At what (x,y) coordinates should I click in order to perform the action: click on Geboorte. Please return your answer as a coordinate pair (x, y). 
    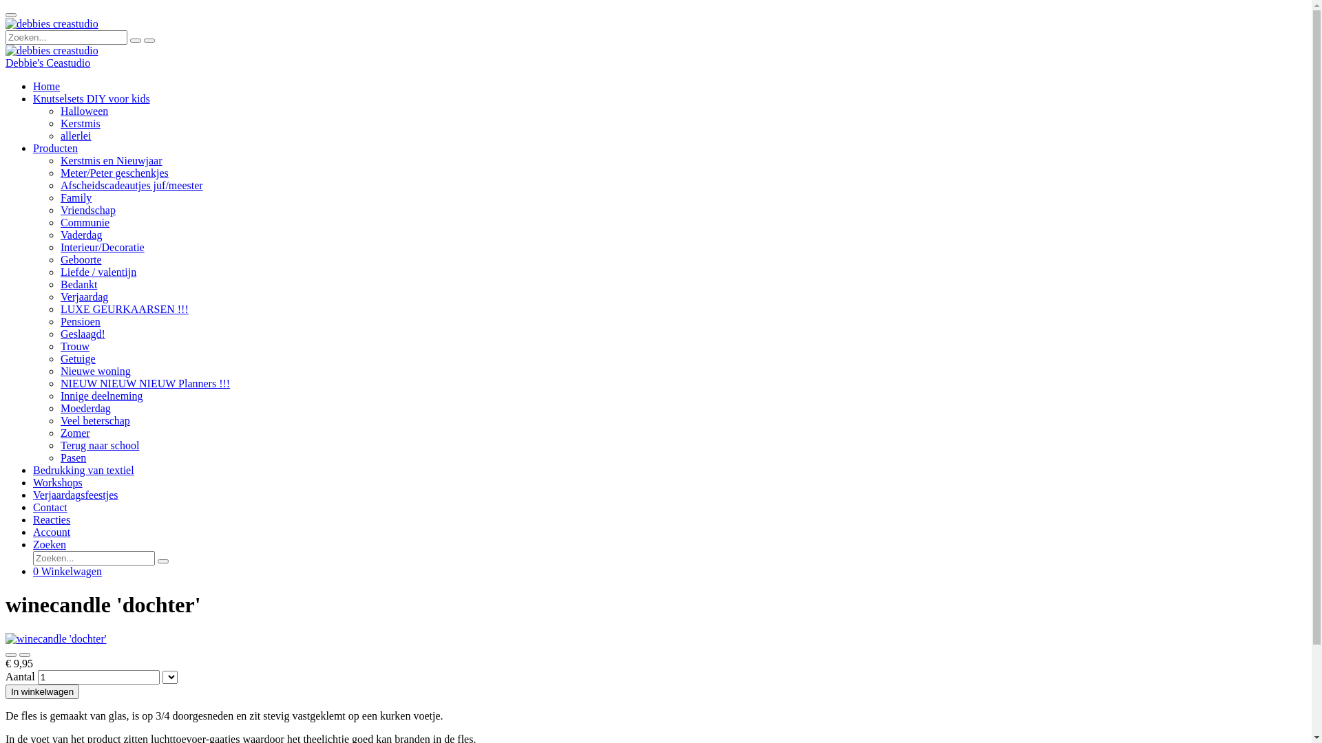
    Looking at the image, I should click on (81, 260).